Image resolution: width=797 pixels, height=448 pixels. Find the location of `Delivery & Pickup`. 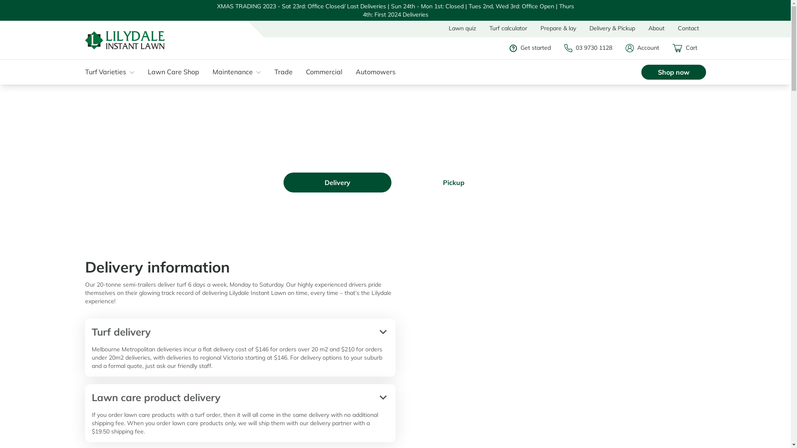

Delivery & Pickup is located at coordinates (612, 28).